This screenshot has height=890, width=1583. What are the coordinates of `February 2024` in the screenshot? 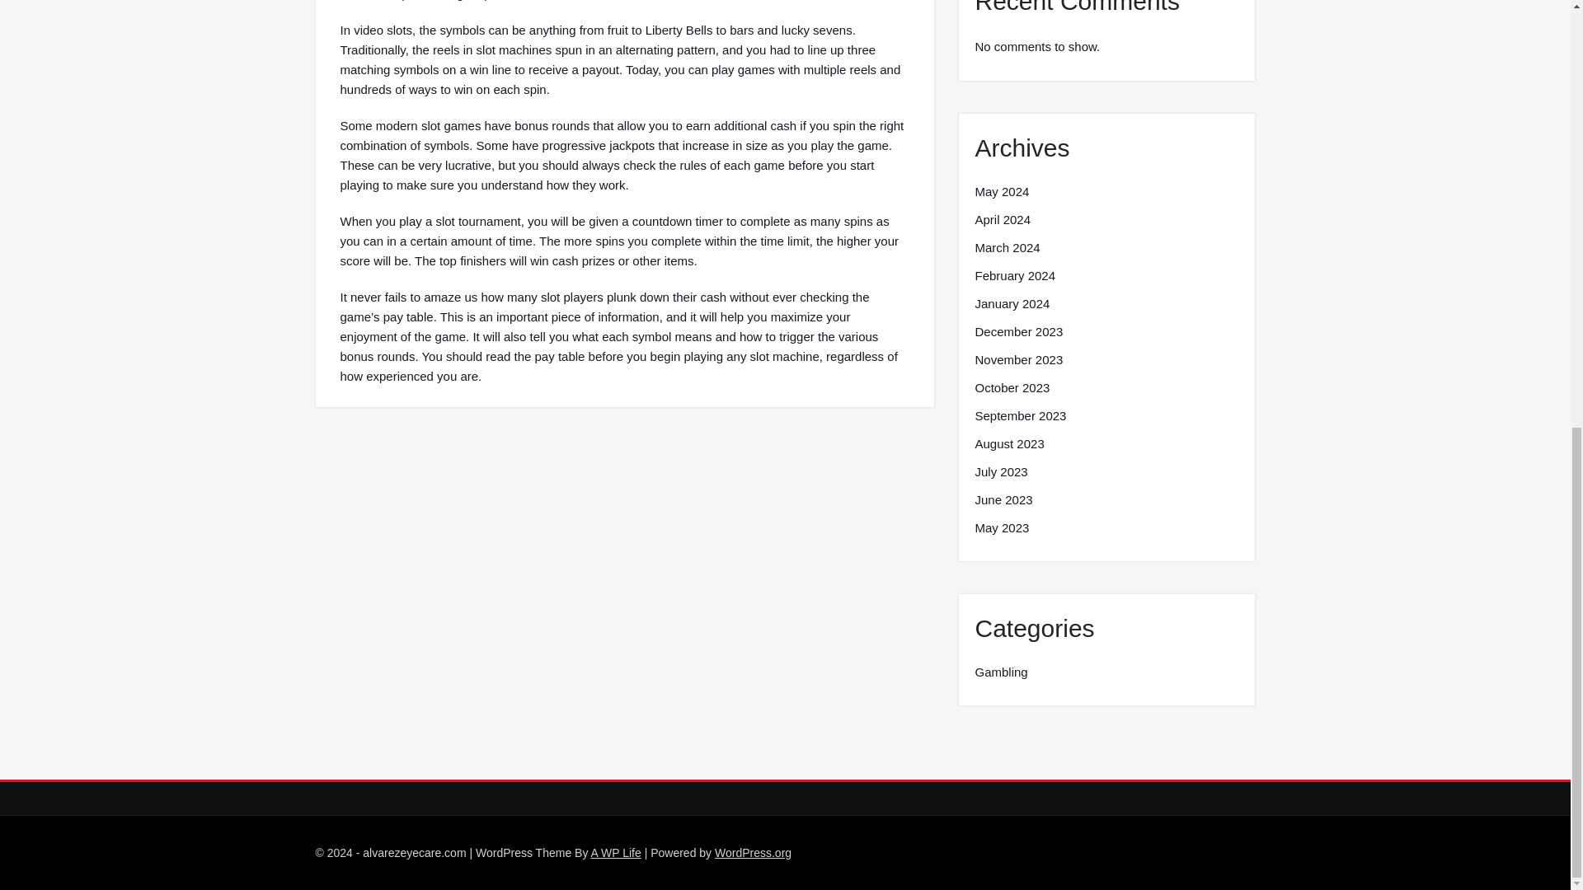 It's located at (1015, 275).